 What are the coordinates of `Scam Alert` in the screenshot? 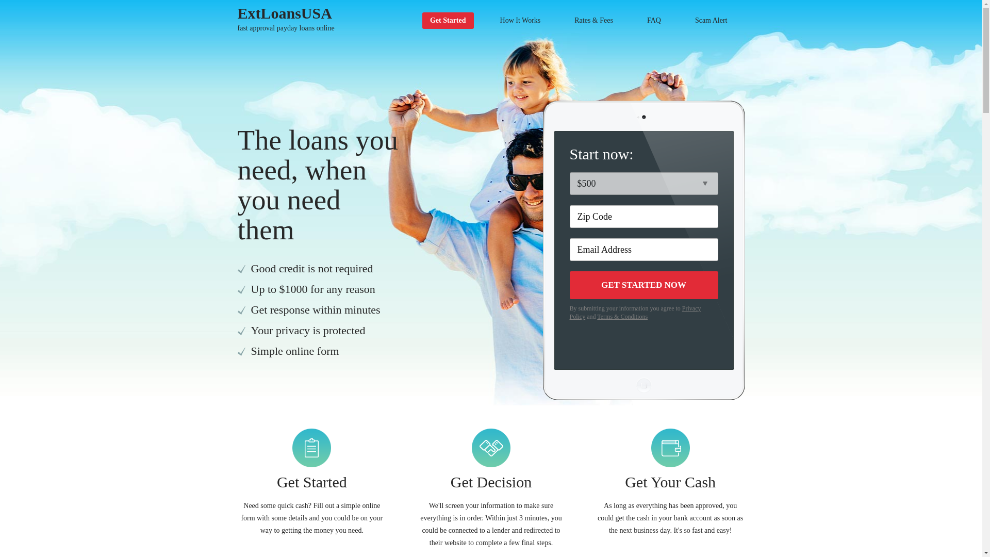 It's located at (711, 21).